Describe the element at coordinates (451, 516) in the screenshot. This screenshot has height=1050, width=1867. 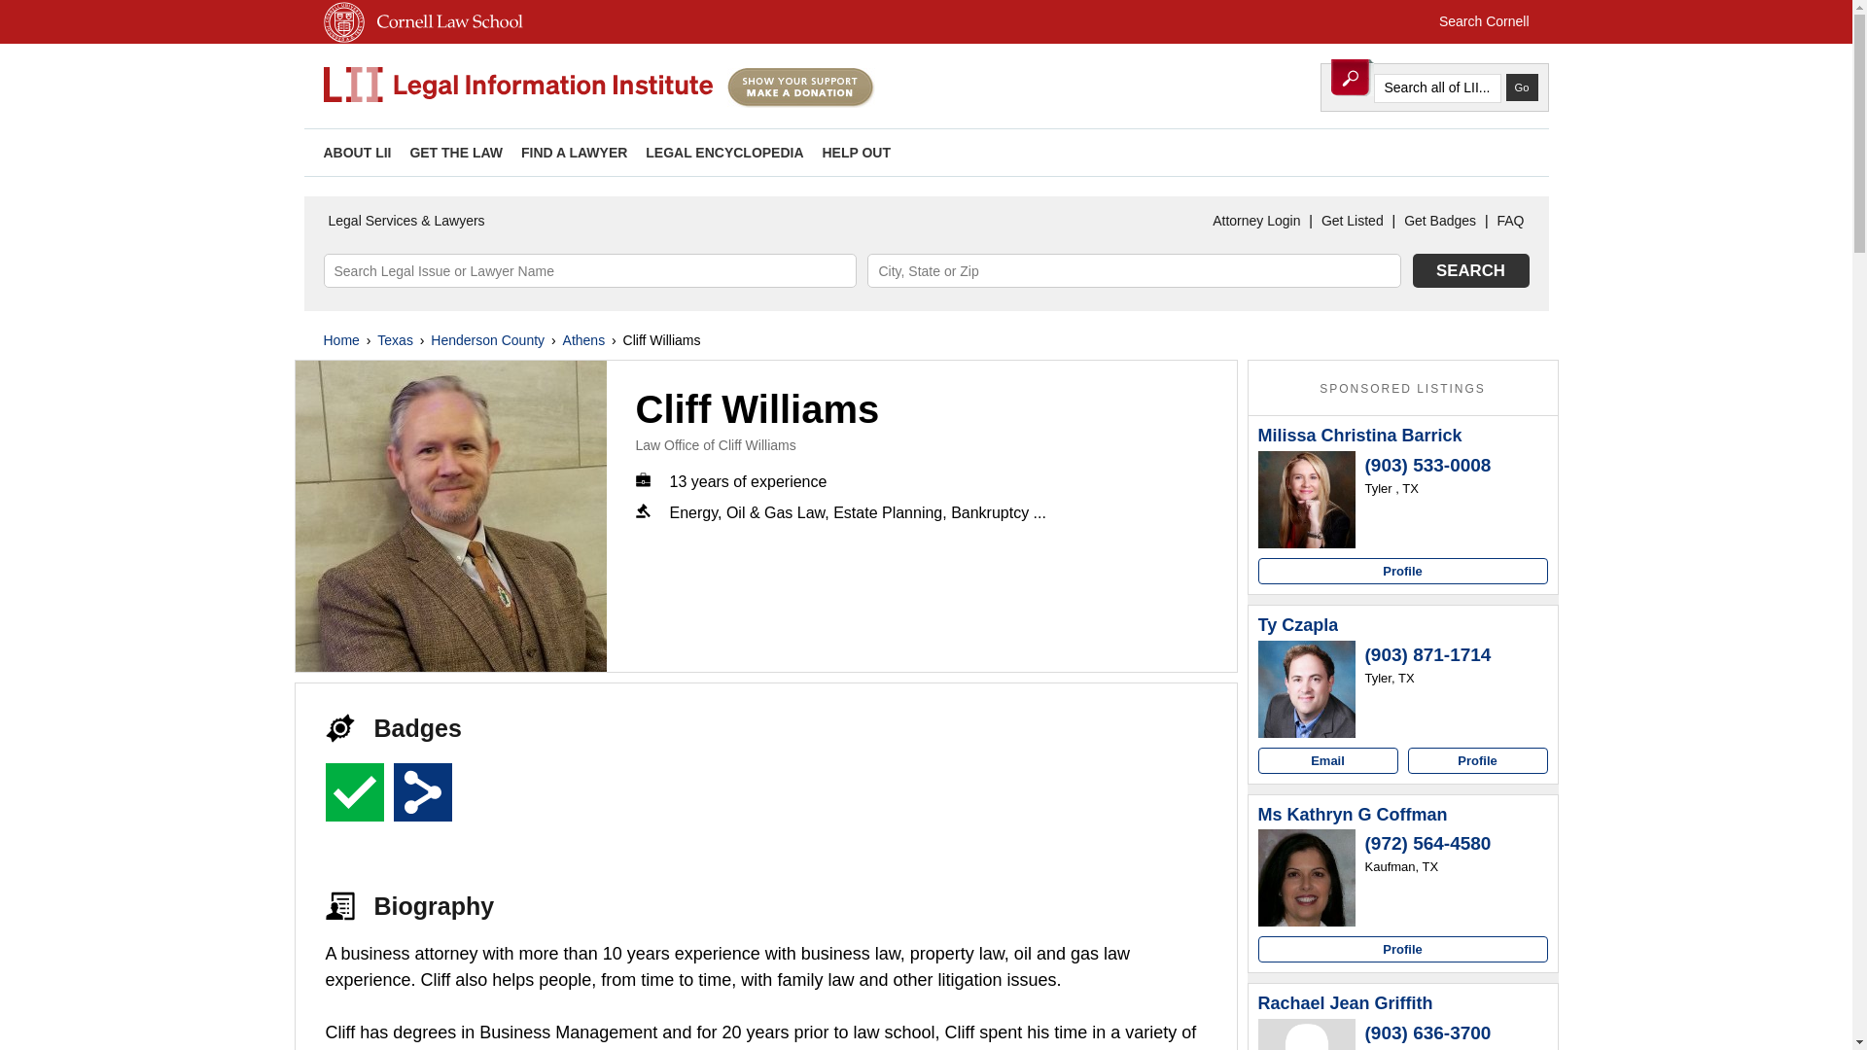
I see `Cliff Williams` at that location.